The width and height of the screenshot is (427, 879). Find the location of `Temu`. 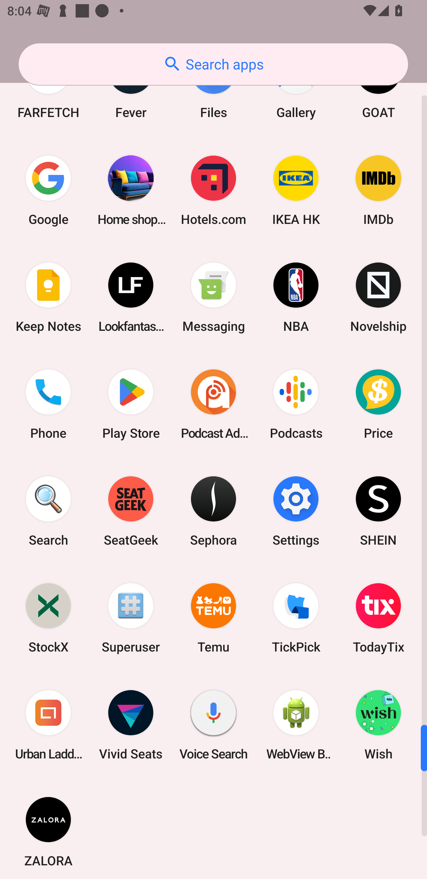

Temu is located at coordinates (213, 618).